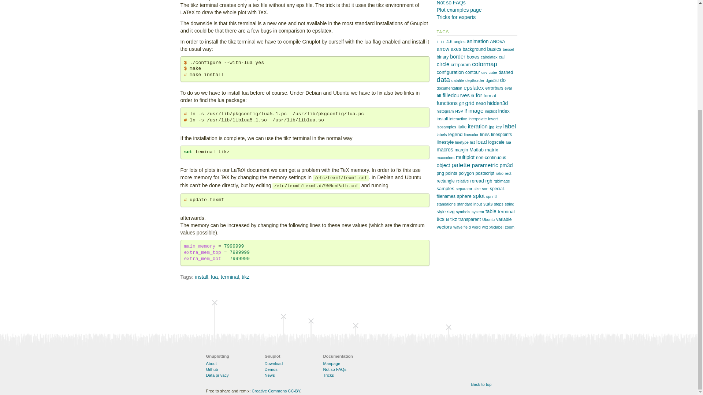  Describe the element at coordinates (477, 41) in the screenshot. I see `animation` at that location.